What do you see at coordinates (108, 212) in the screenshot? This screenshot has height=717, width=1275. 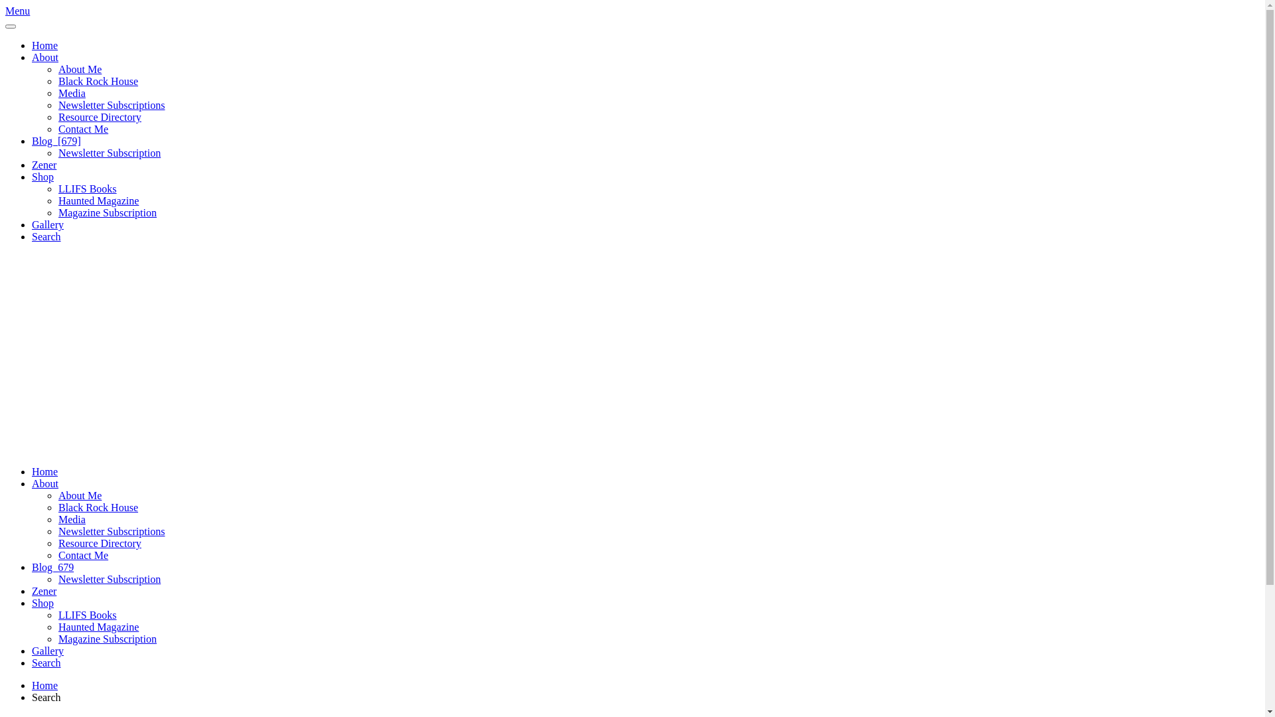 I see `Magazine Subscription` at bounding box center [108, 212].